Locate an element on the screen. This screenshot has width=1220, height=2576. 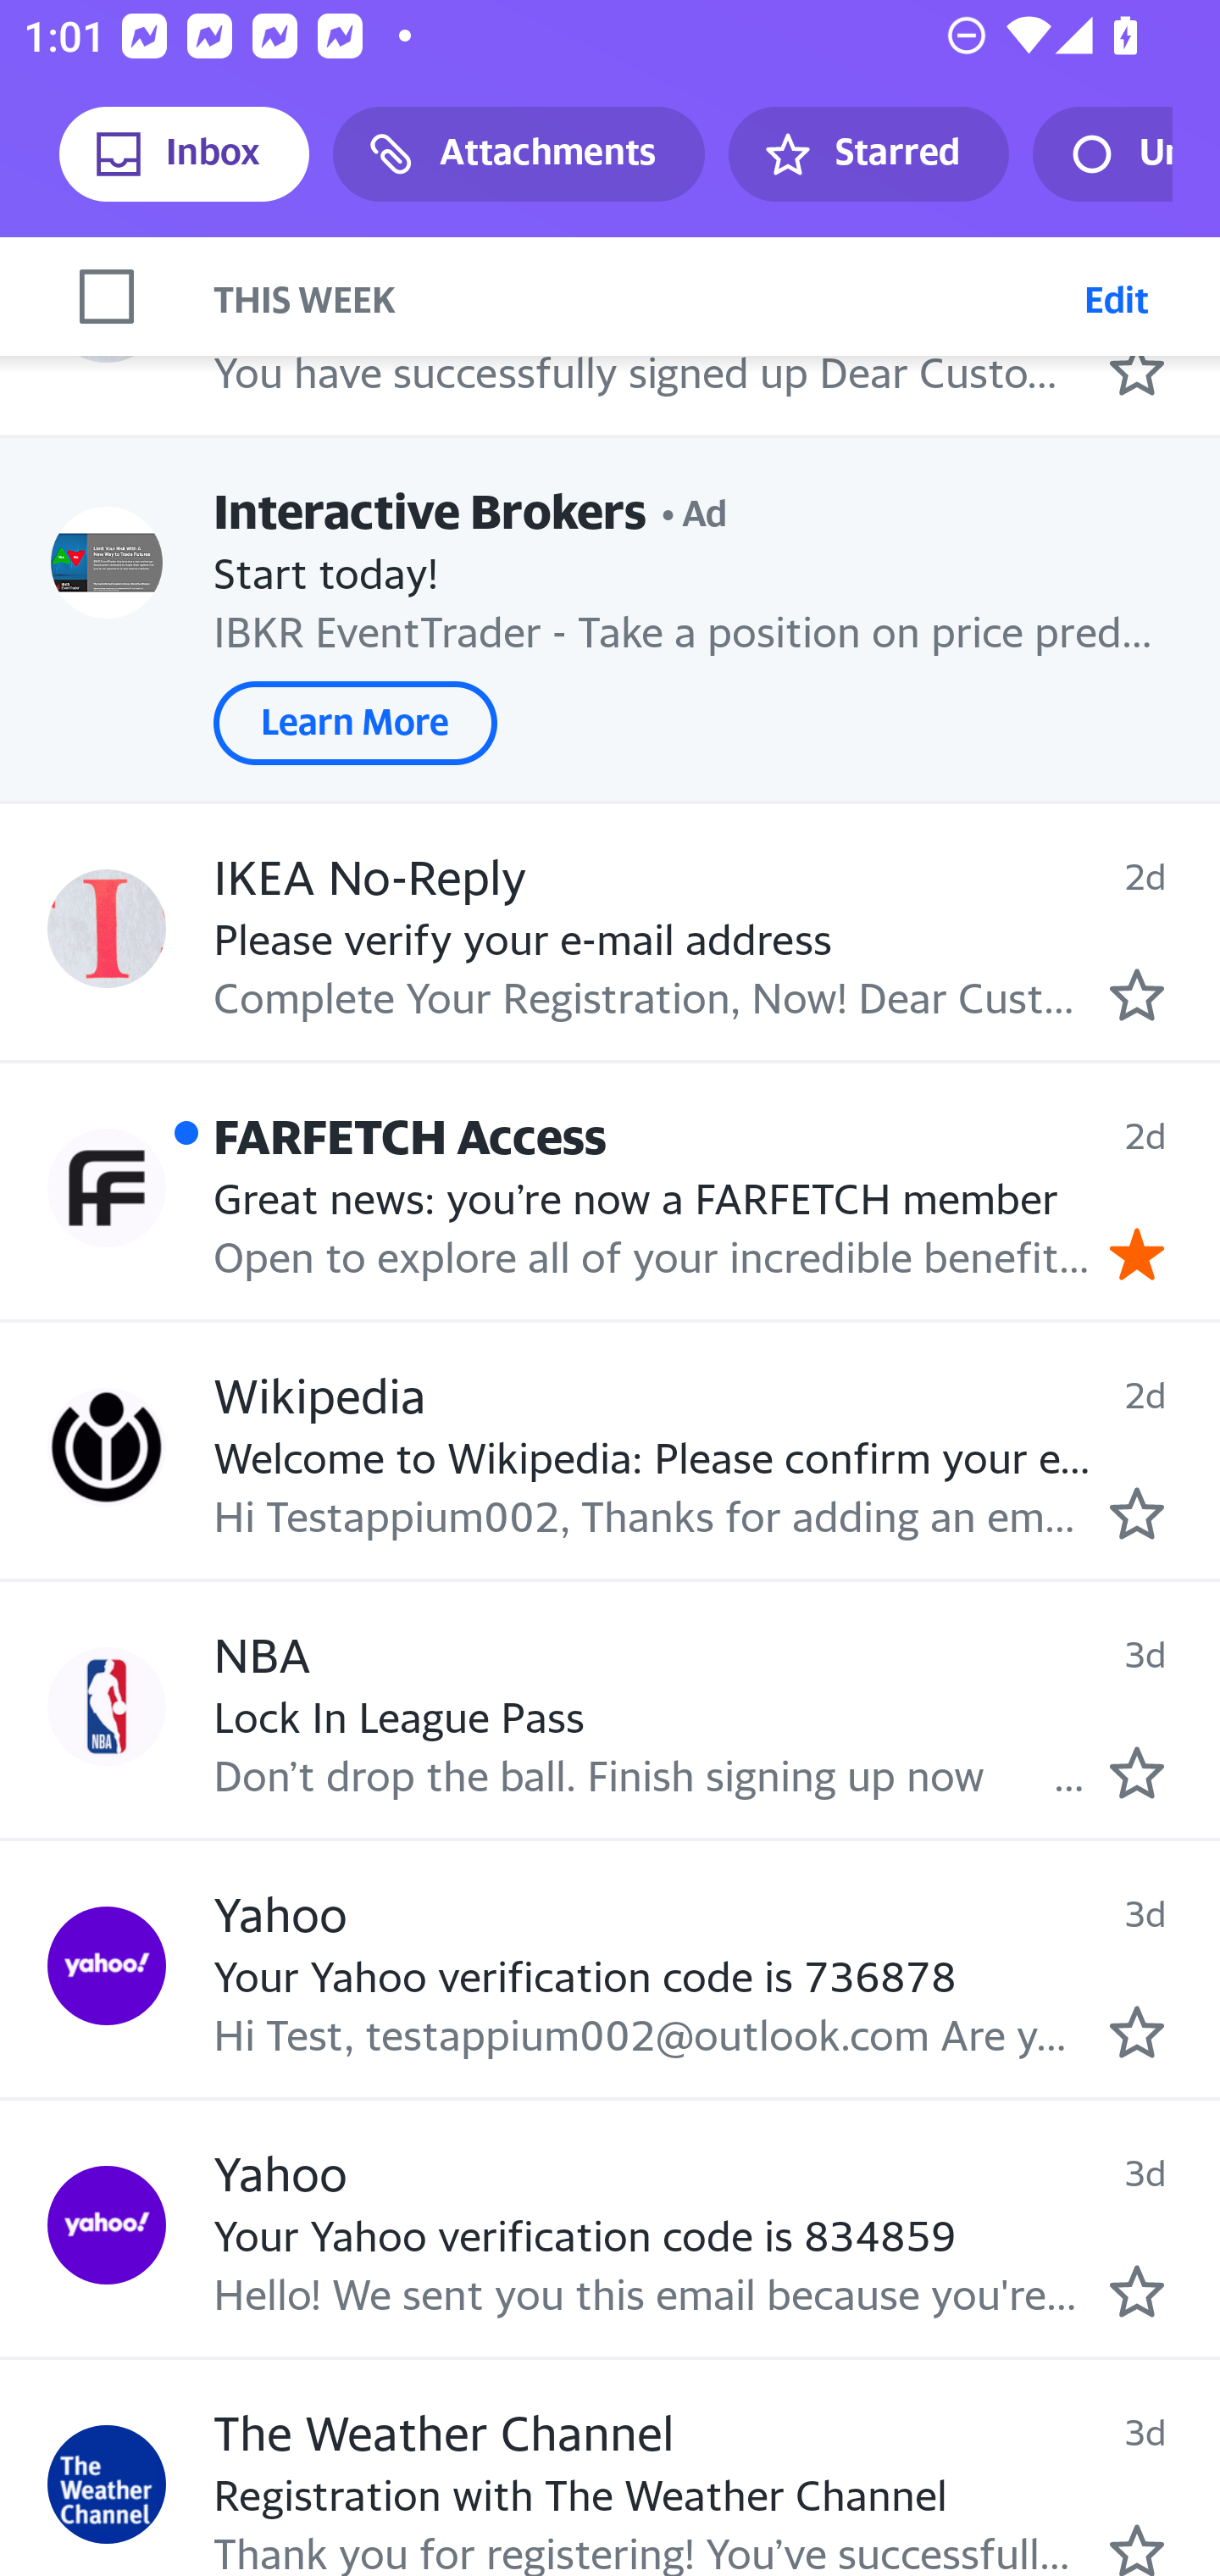
Mark as starred. is located at coordinates (1137, 2031).